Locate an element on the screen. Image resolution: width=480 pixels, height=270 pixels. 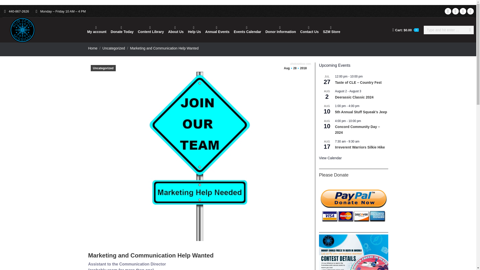
Uncategorized is located at coordinates (113, 48).